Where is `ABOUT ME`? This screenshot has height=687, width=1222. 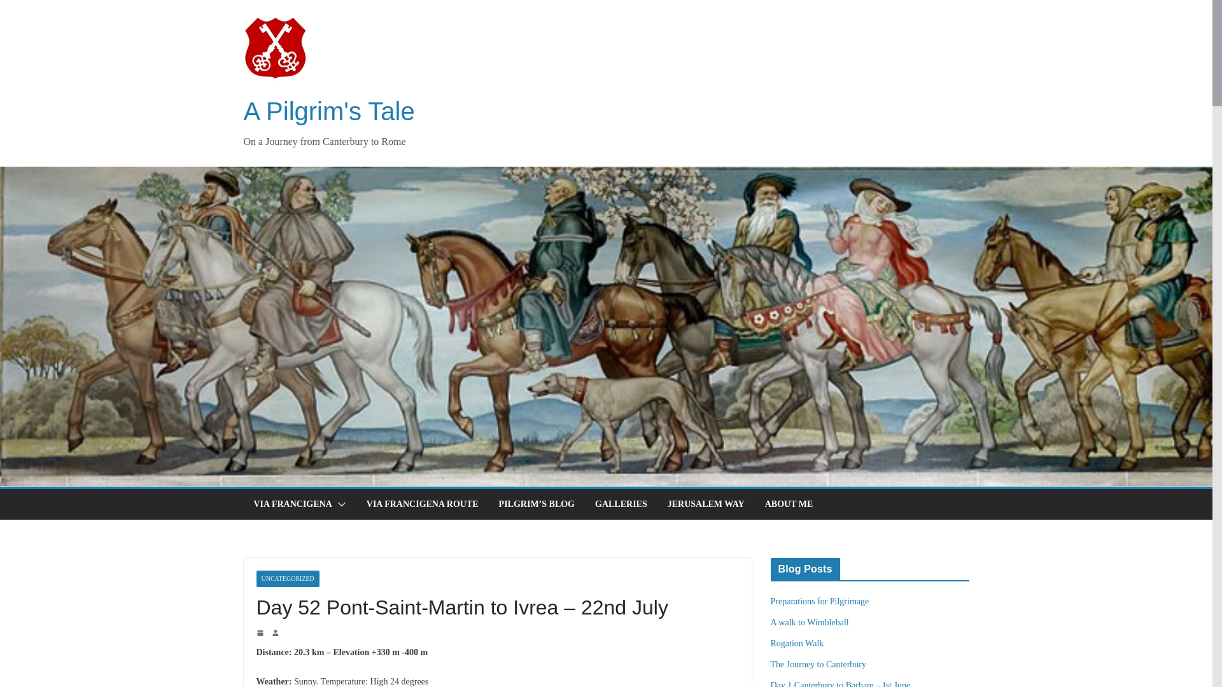
ABOUT ME is located at coordinates (789, 504).